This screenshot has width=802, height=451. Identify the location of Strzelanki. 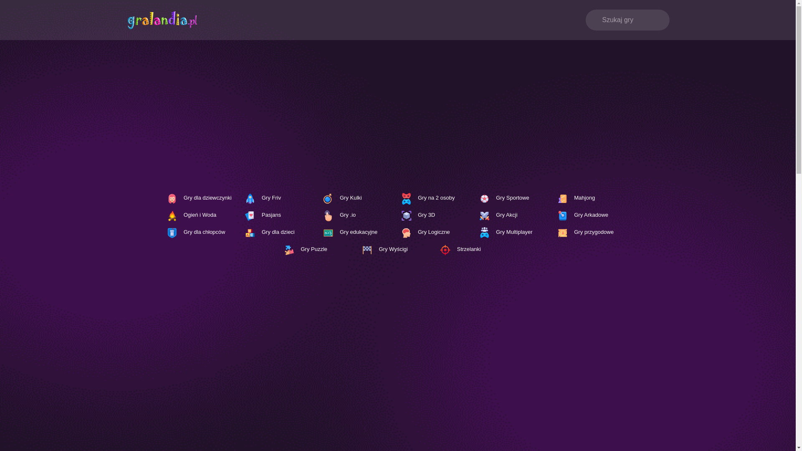
(476, 250).